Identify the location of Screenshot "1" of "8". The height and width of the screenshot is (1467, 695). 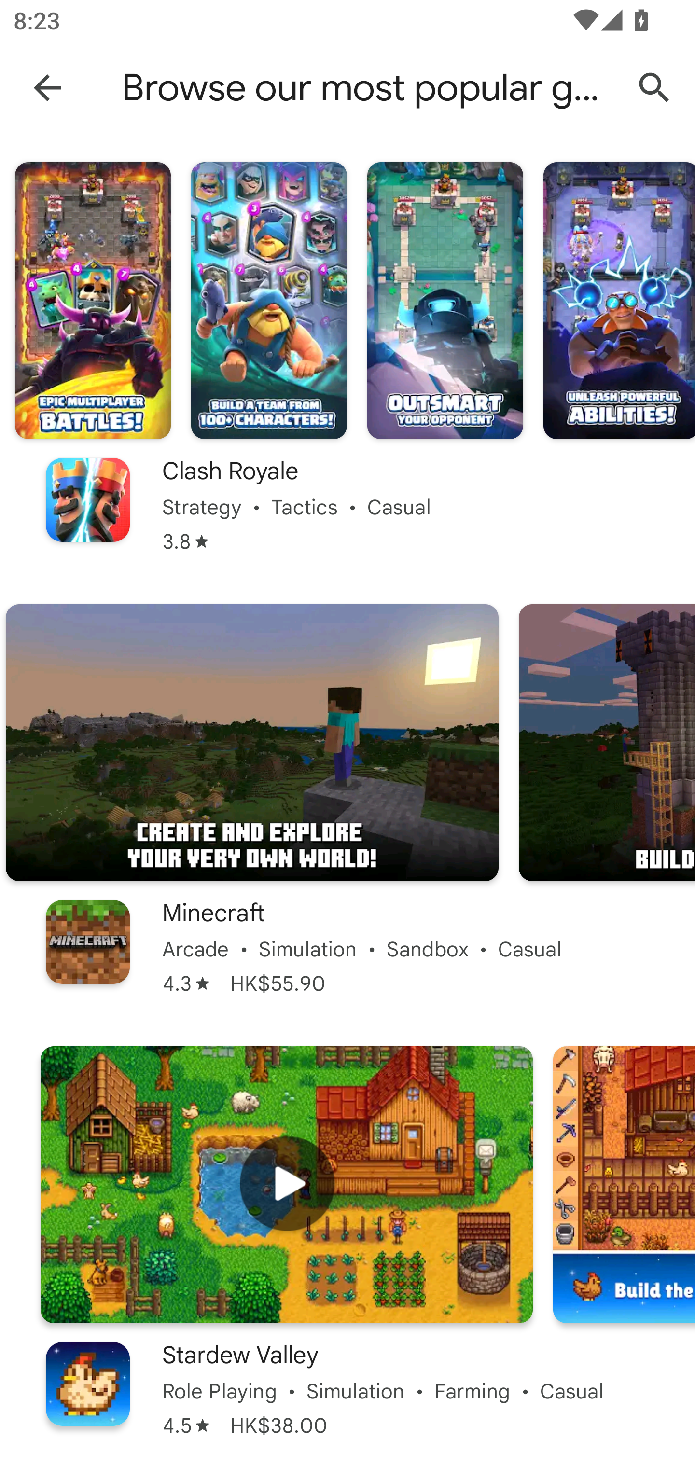
(93, 300).